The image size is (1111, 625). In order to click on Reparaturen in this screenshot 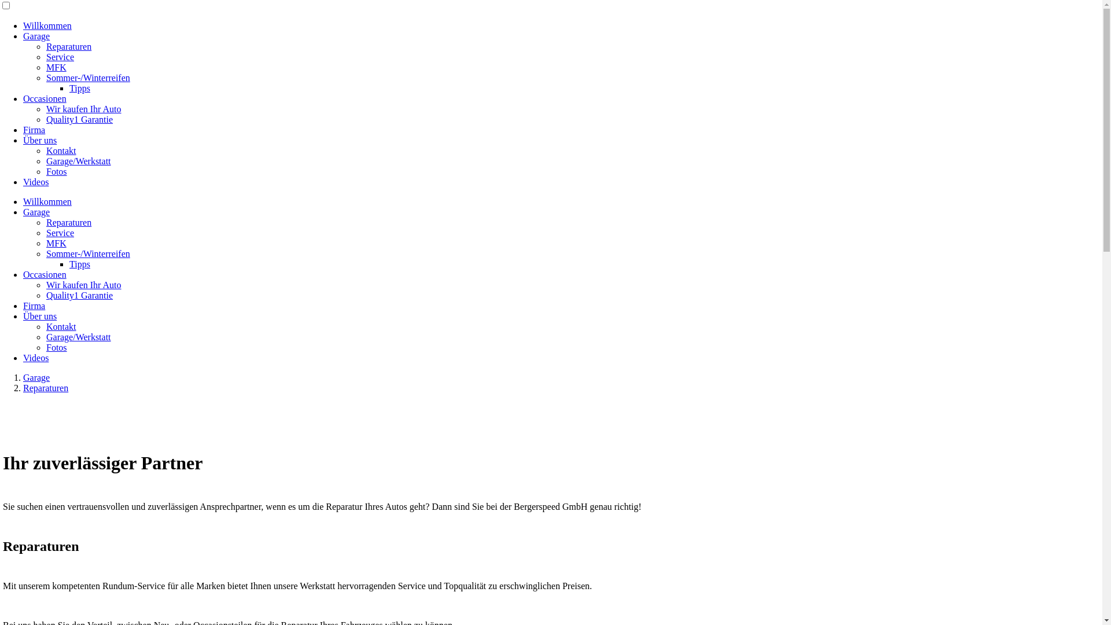, I will do `click(69, 222)`.